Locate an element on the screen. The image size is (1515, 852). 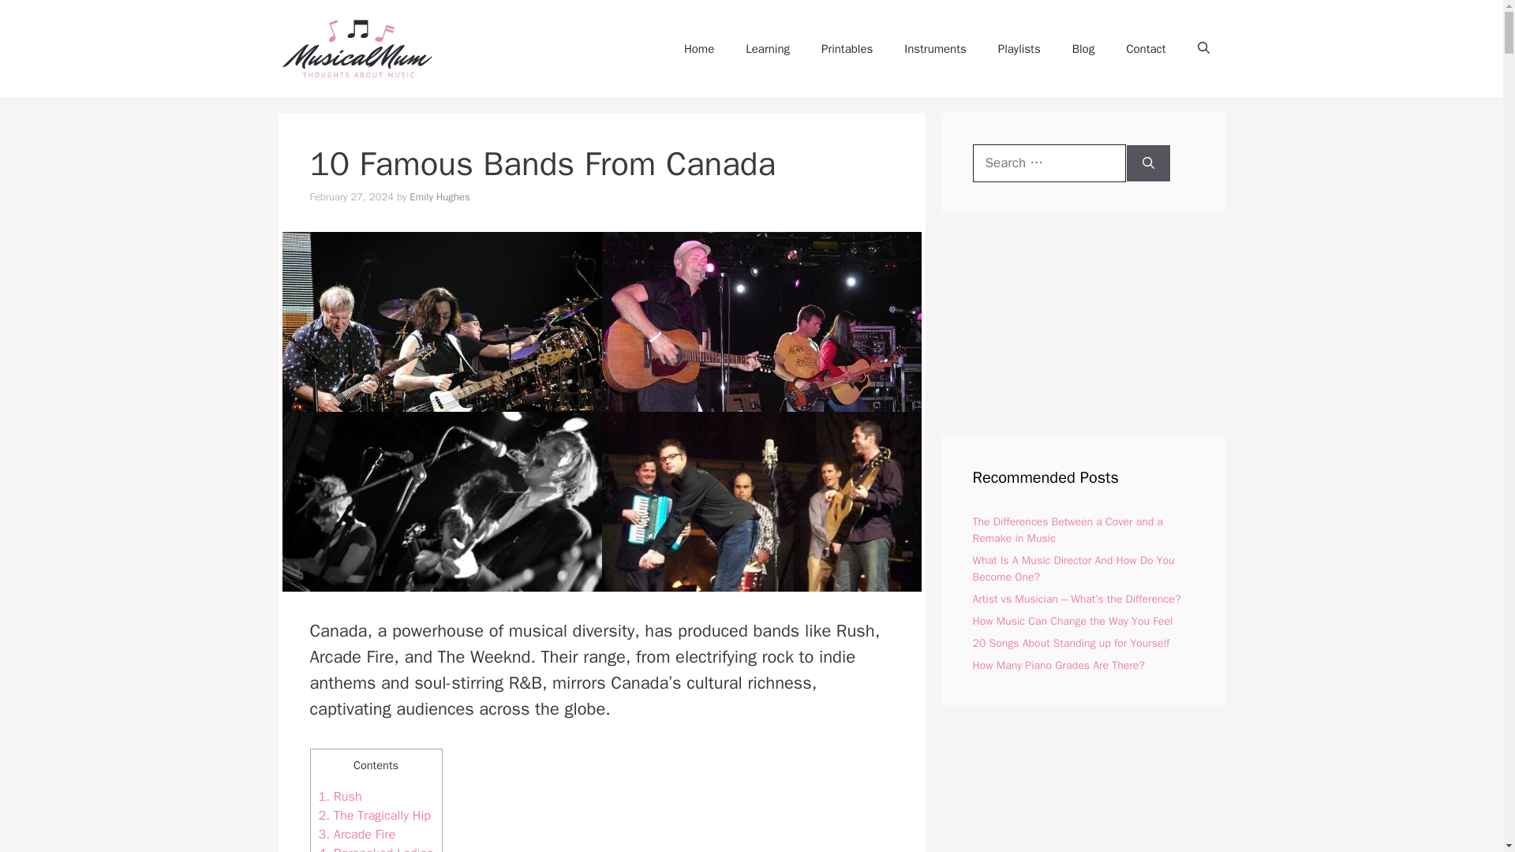
2. The Tragically Hip is located at coordinates (375, 815).